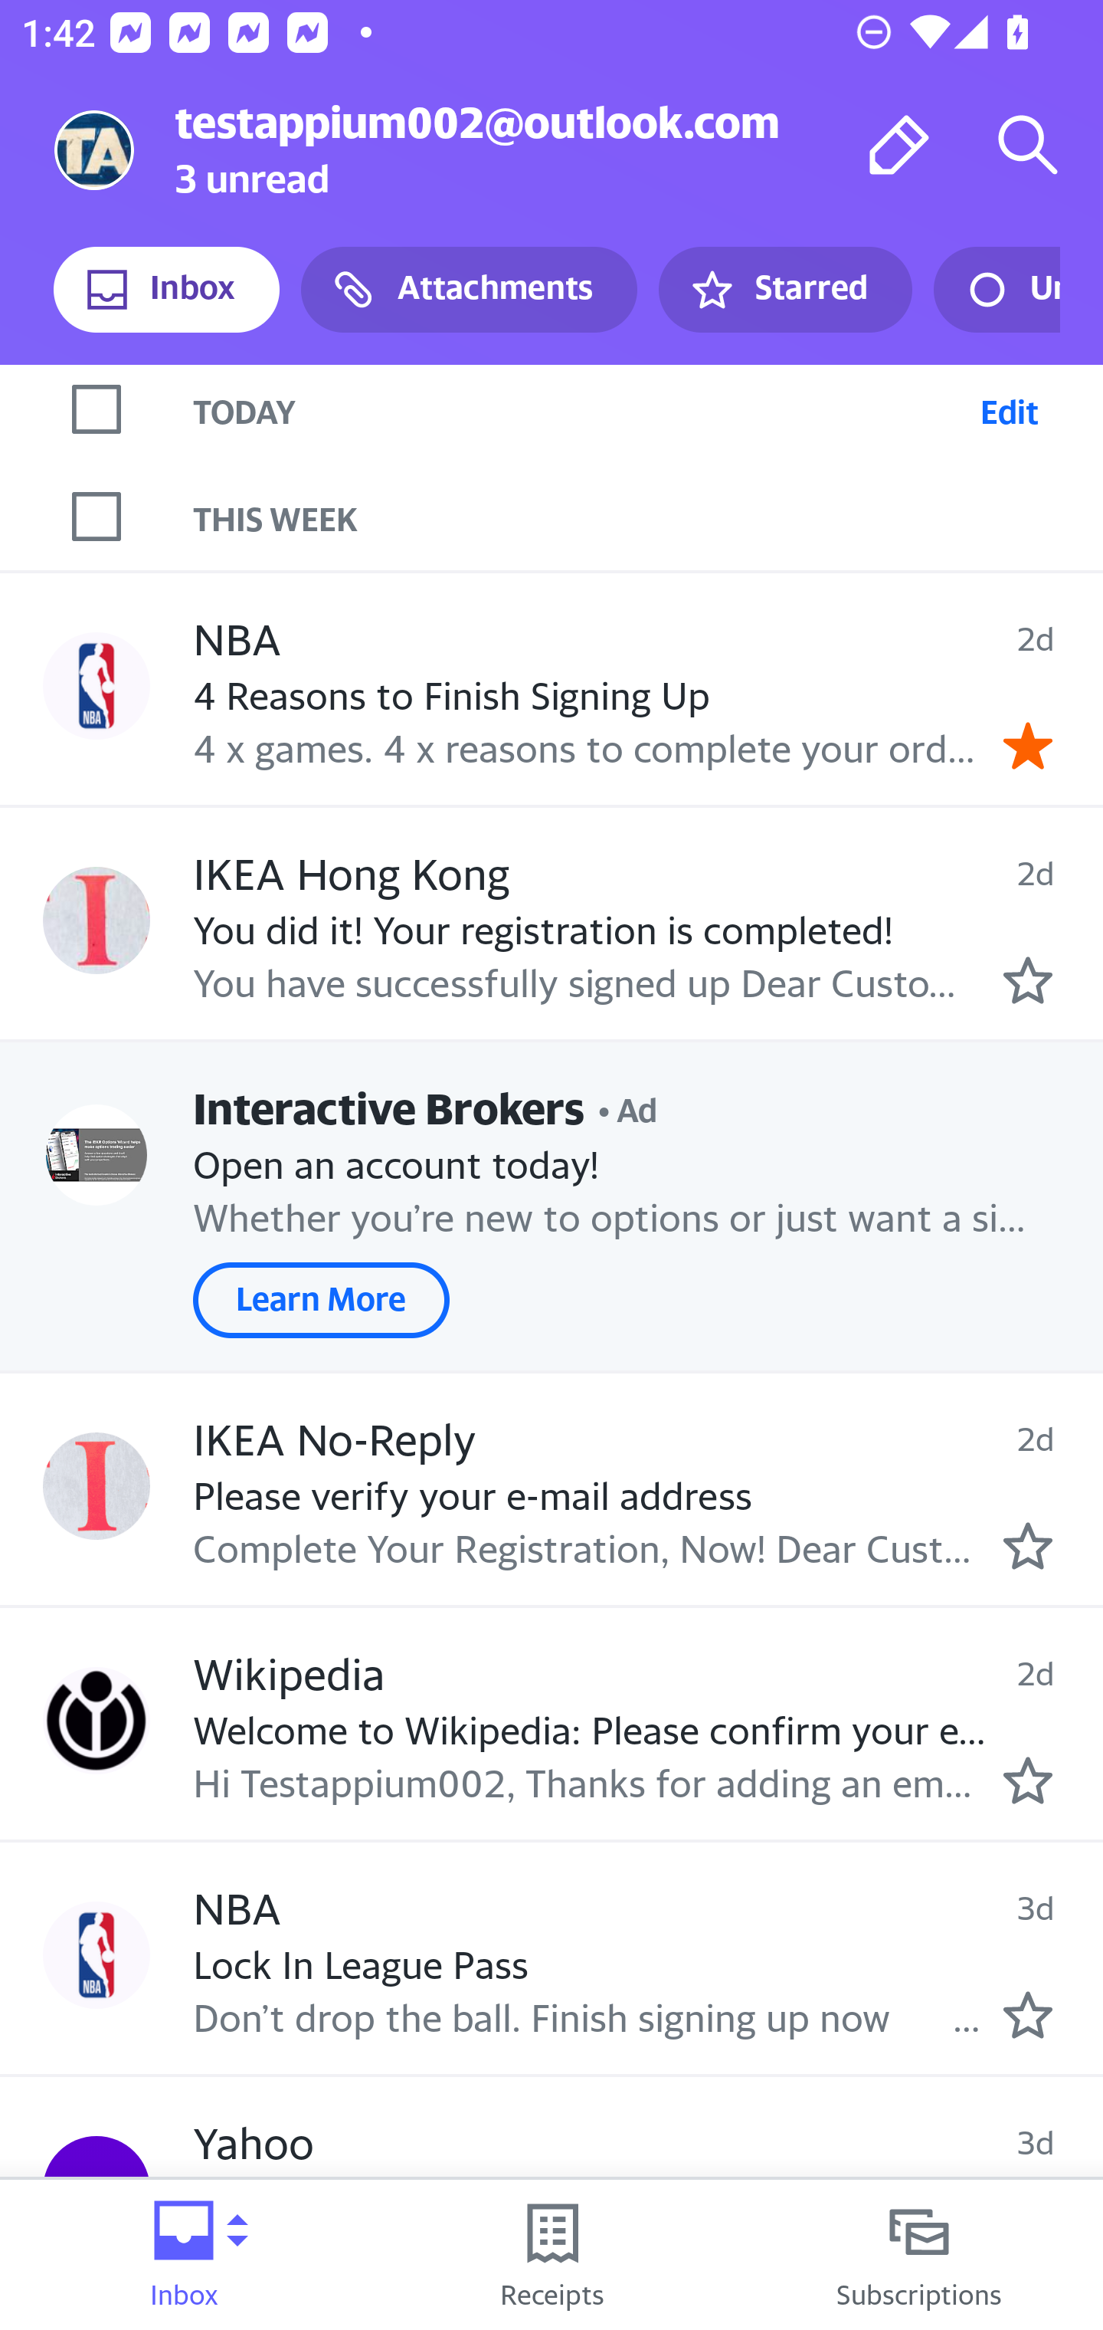 The width and height of the screenshot is (1103, 2330). What do you see at coordinates (97, 1954) in the screenshot?
I see `Profile
NBA` at bounding box center [97, 1954].